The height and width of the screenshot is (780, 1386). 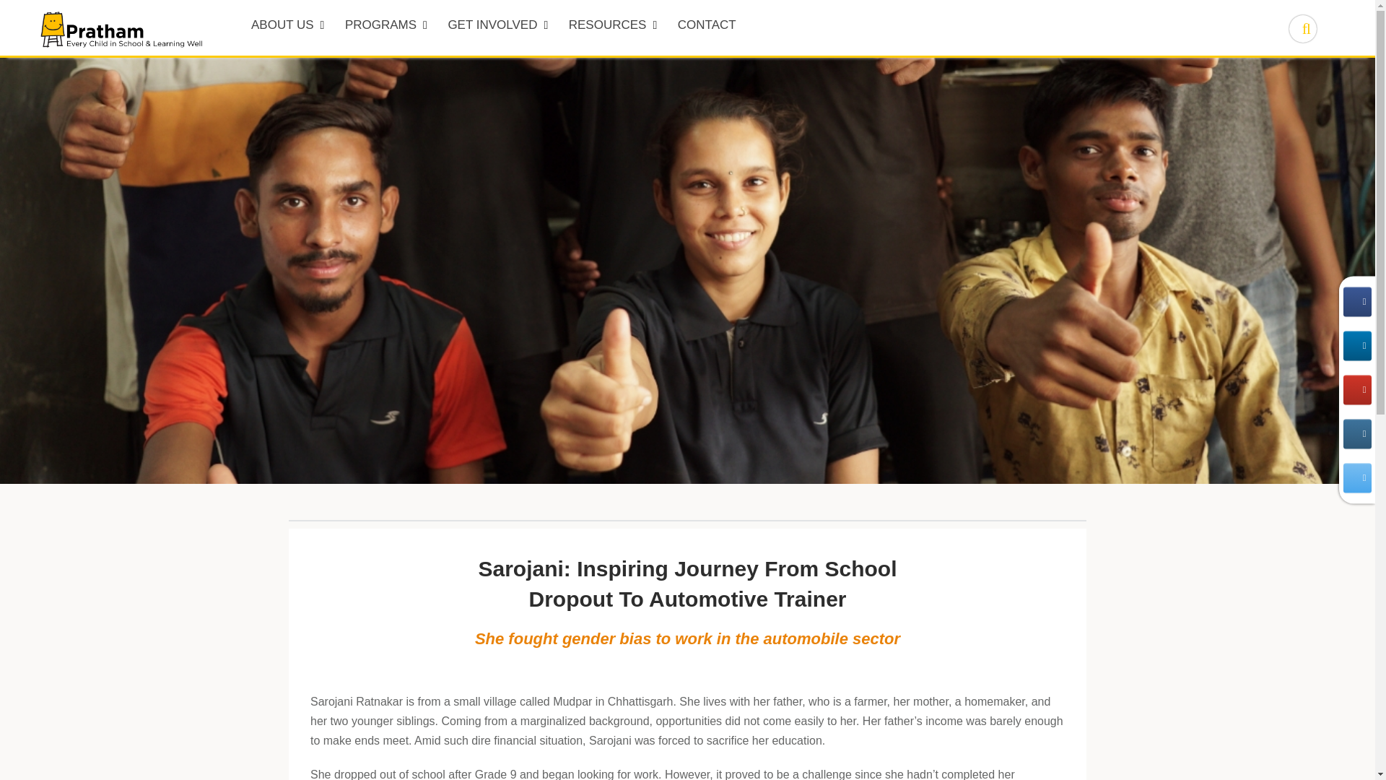 What do you see at coordinates (1356, 302) in the screenshot?
I see `Pratham on Facebook` at bounding box center [1356, 302].